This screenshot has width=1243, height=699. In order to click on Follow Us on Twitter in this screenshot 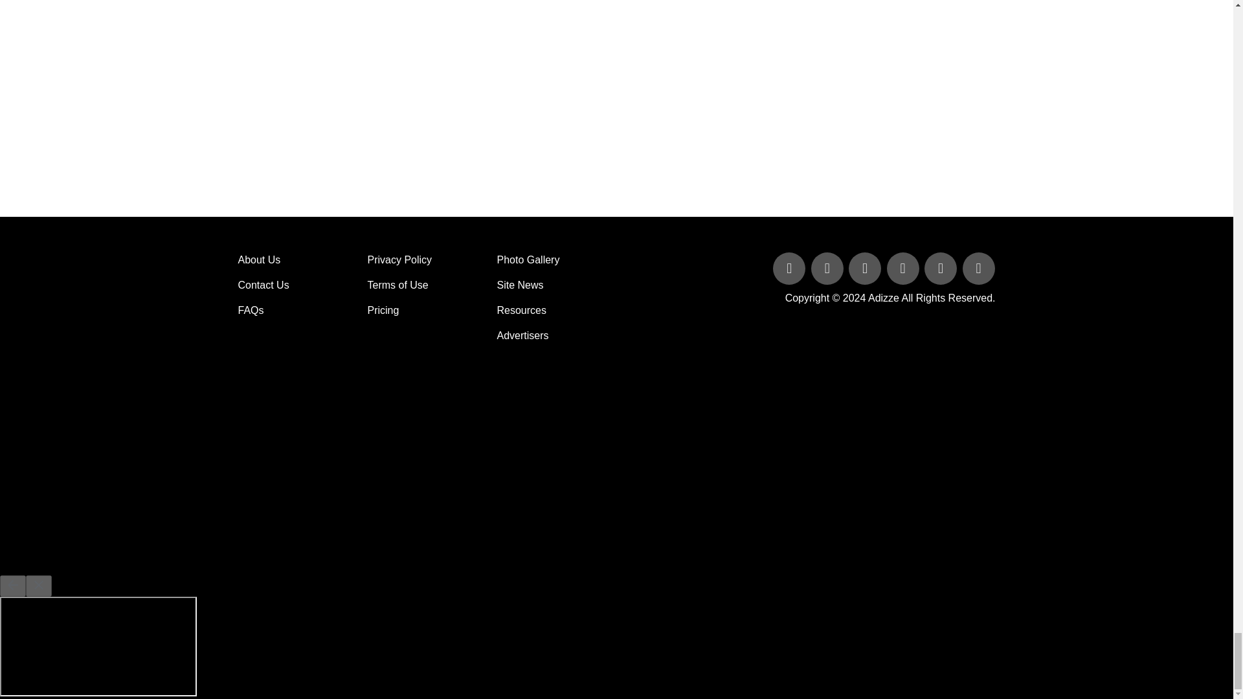, I will do `click(829, 269)`.